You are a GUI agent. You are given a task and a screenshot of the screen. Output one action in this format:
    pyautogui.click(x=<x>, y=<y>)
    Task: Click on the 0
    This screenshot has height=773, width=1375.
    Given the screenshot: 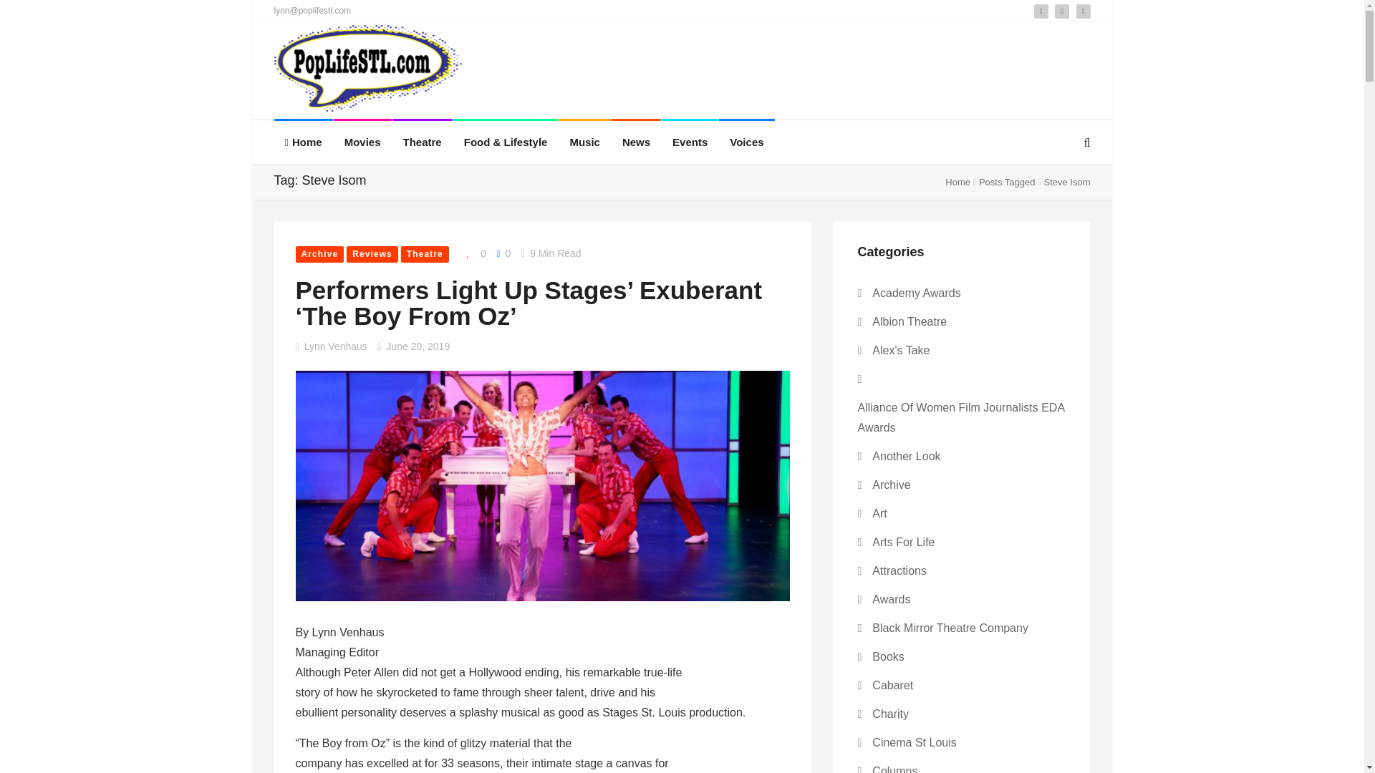 What is the action you would take?
    pyautogui.click(x=503, y=253)
    